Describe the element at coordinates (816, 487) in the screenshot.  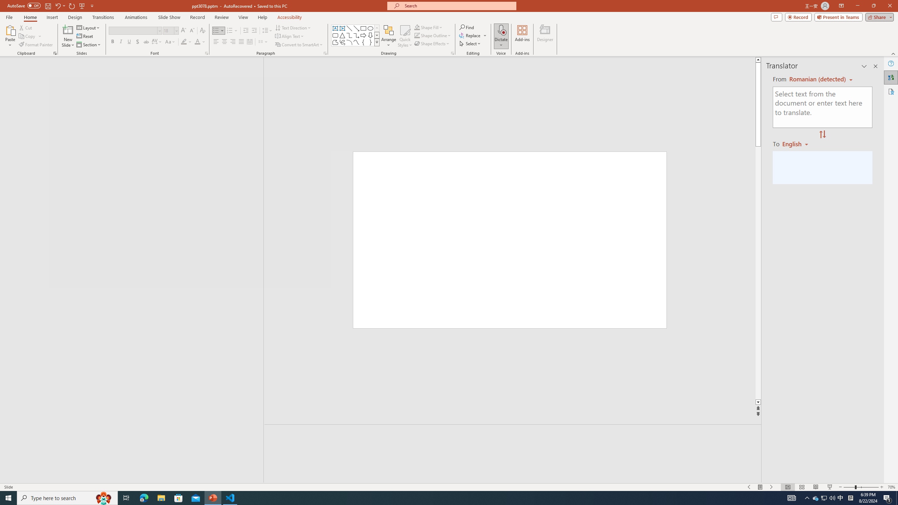
I see `Reading View` at that location.